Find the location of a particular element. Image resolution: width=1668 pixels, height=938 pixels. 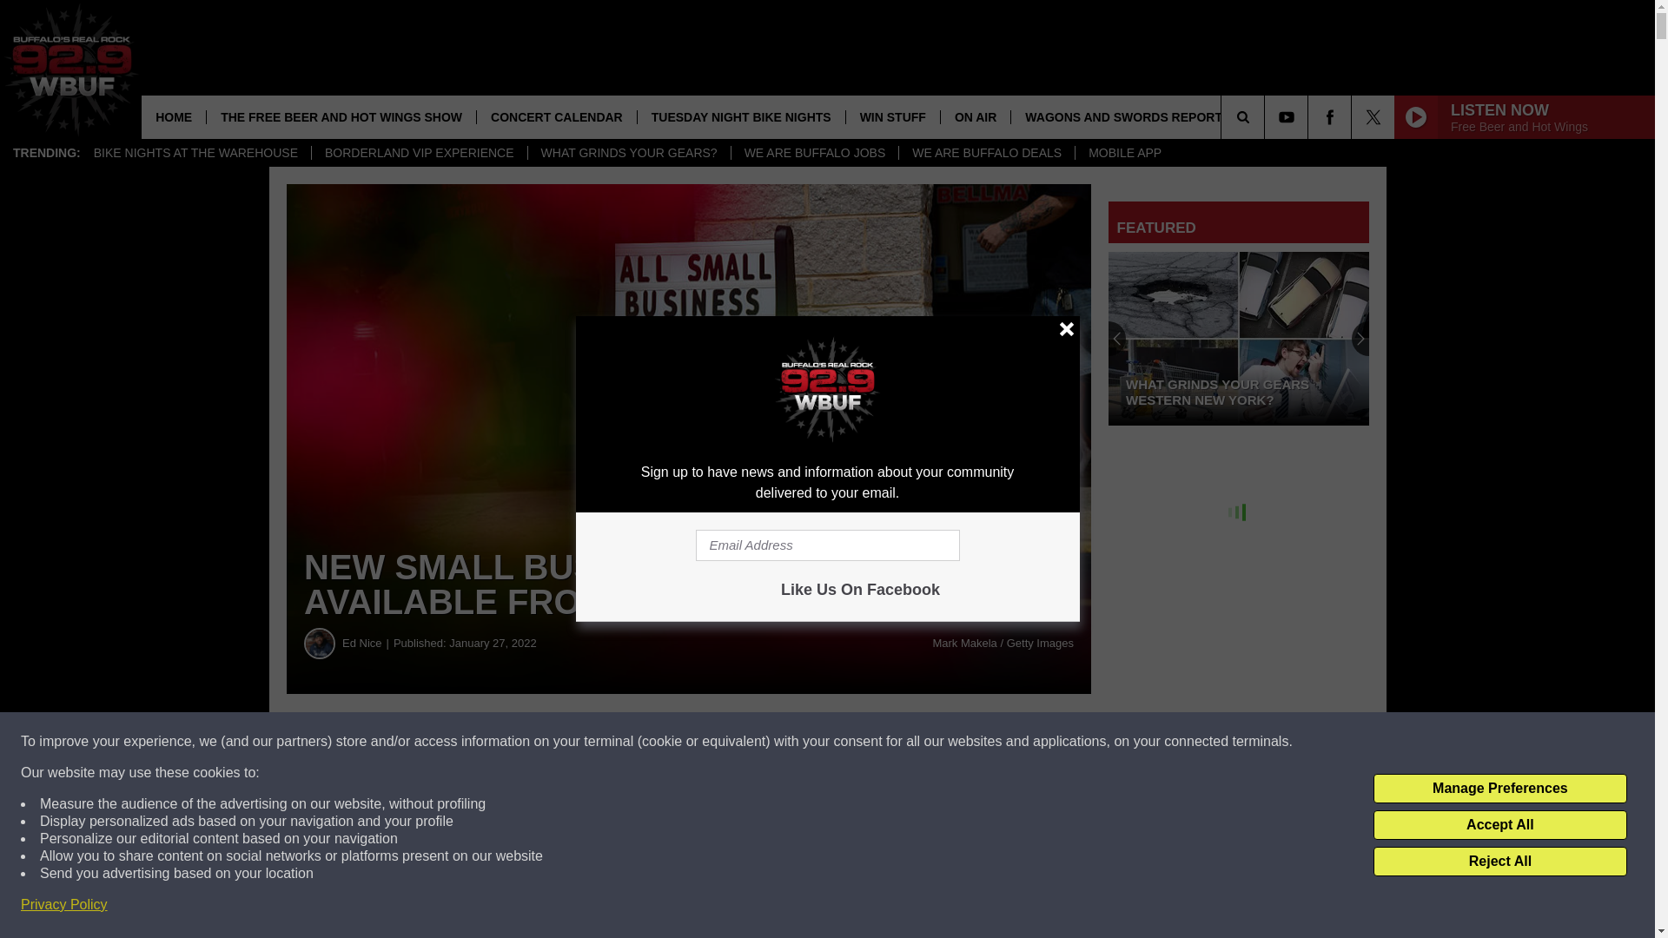

WE ARE BUFFALO DEALS is located at coordinates (986, 153).